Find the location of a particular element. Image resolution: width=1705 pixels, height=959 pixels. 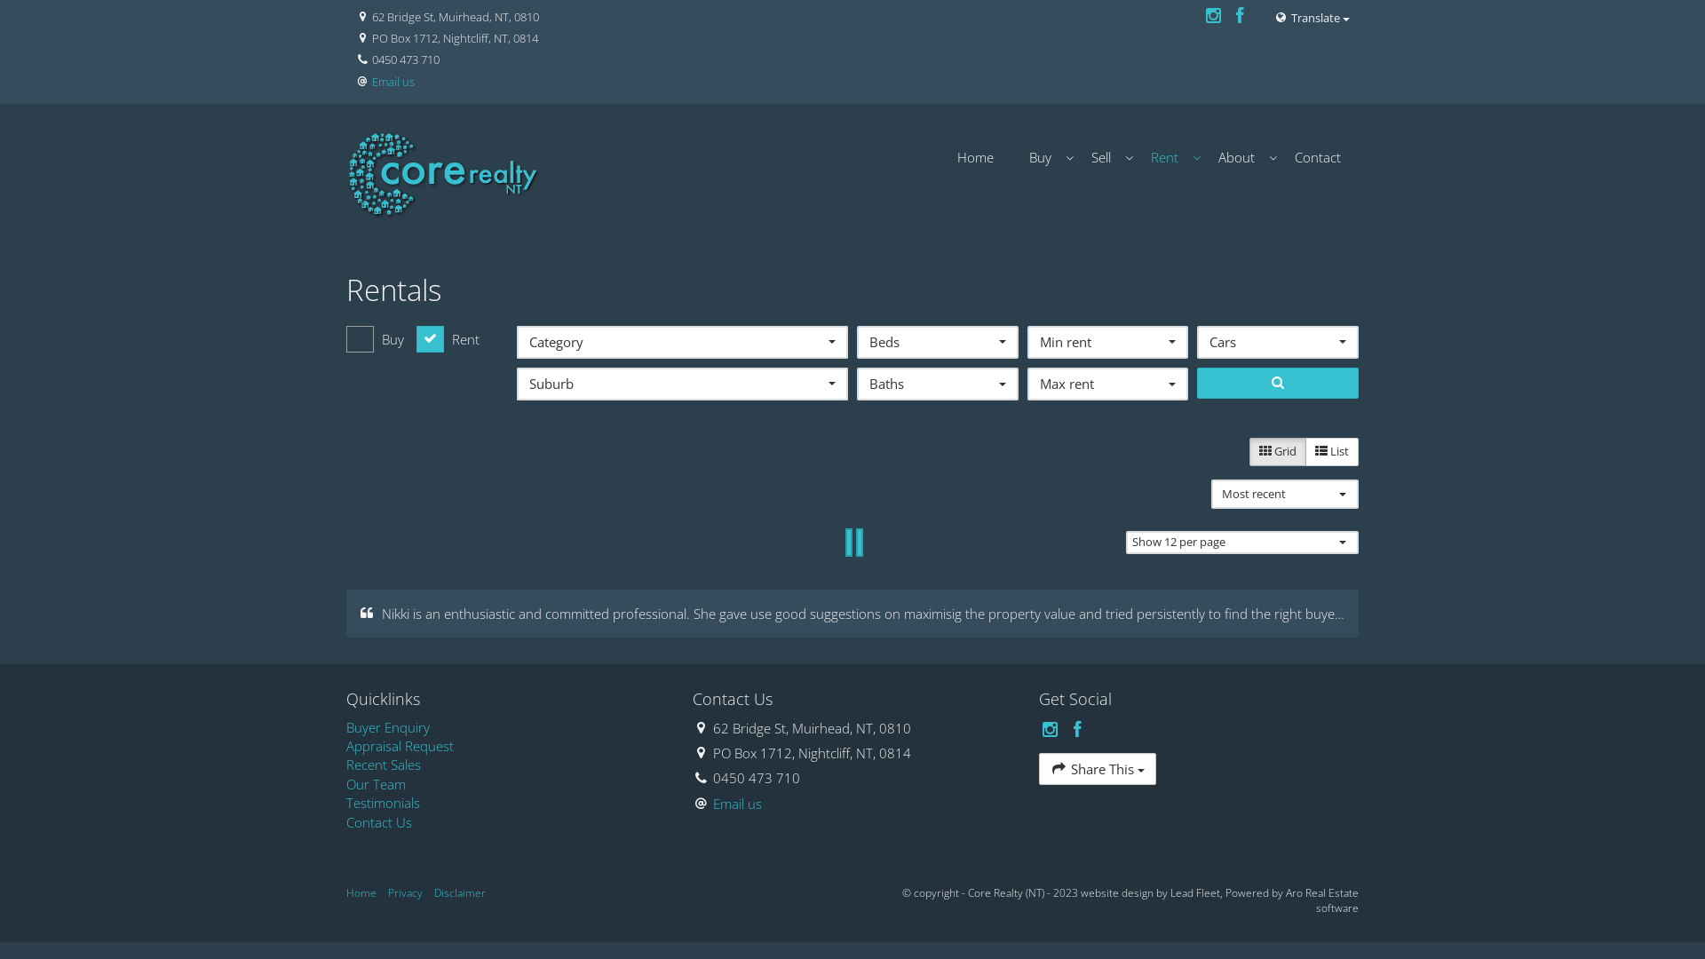

Lead Fleet is located at coordinates (1195, 893).